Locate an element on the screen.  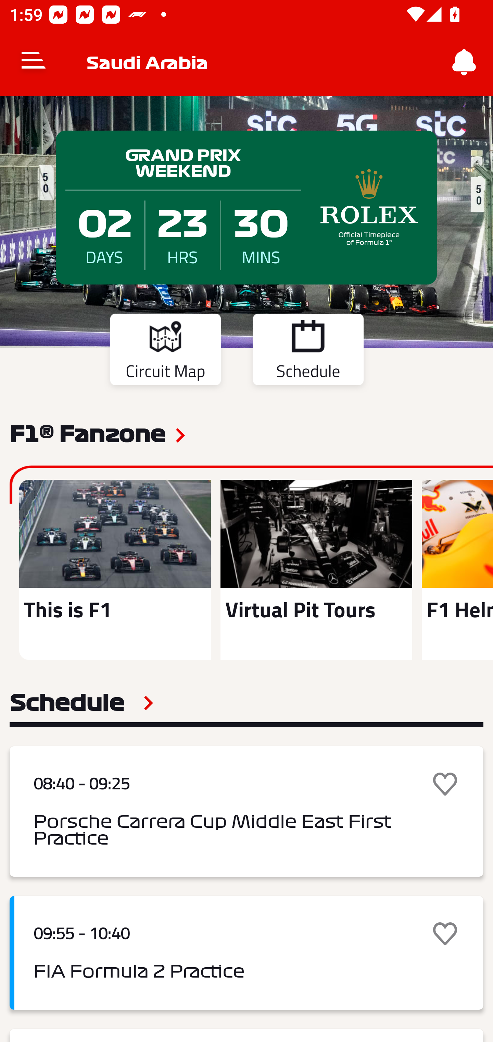
09:55 - 10:40 FIA Formula 2 Practice is located at coordinates (246, 953).